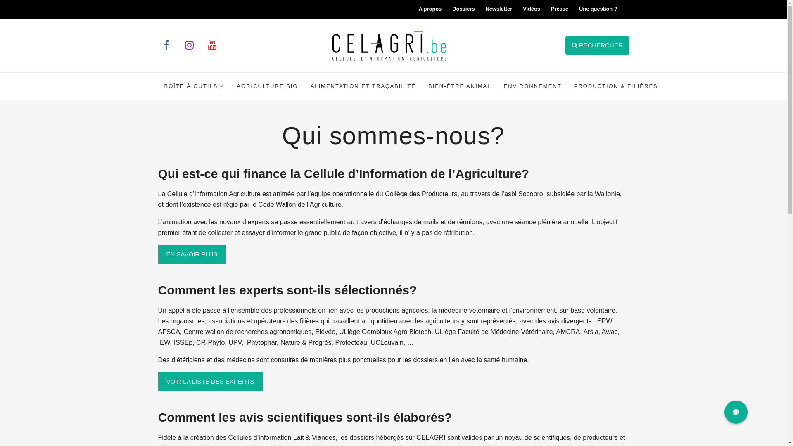 Image resolution: width=793 pixels, height=446 pixels. What do you see at coordinates (597, 45) in the screenshot?
I see `RECHERCHER` at bounding box center [597, 45].